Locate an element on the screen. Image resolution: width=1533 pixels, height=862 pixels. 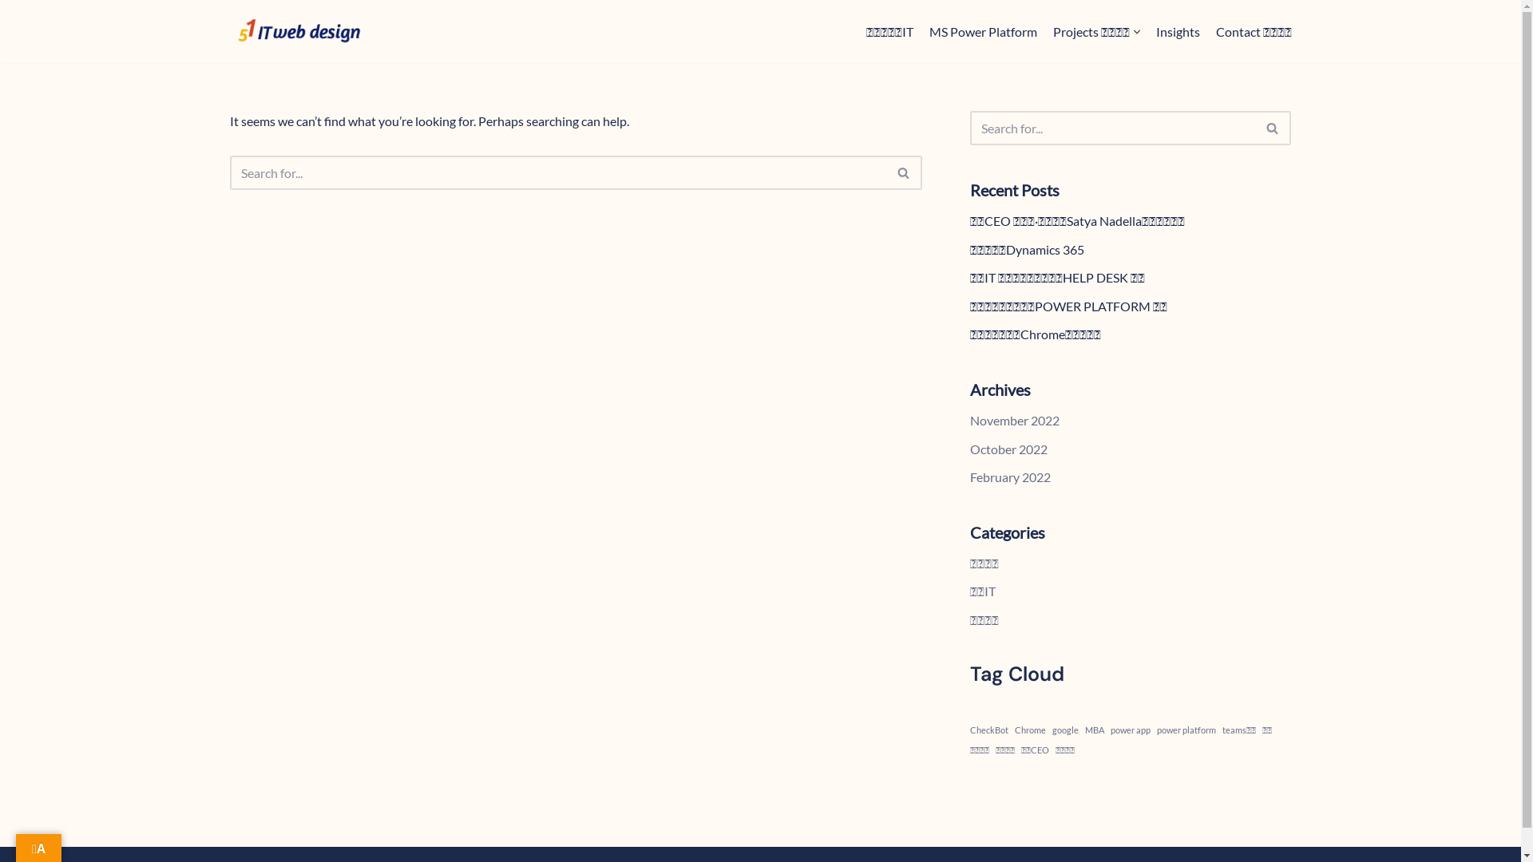
Skip to content is located at coordinates (12, 34).